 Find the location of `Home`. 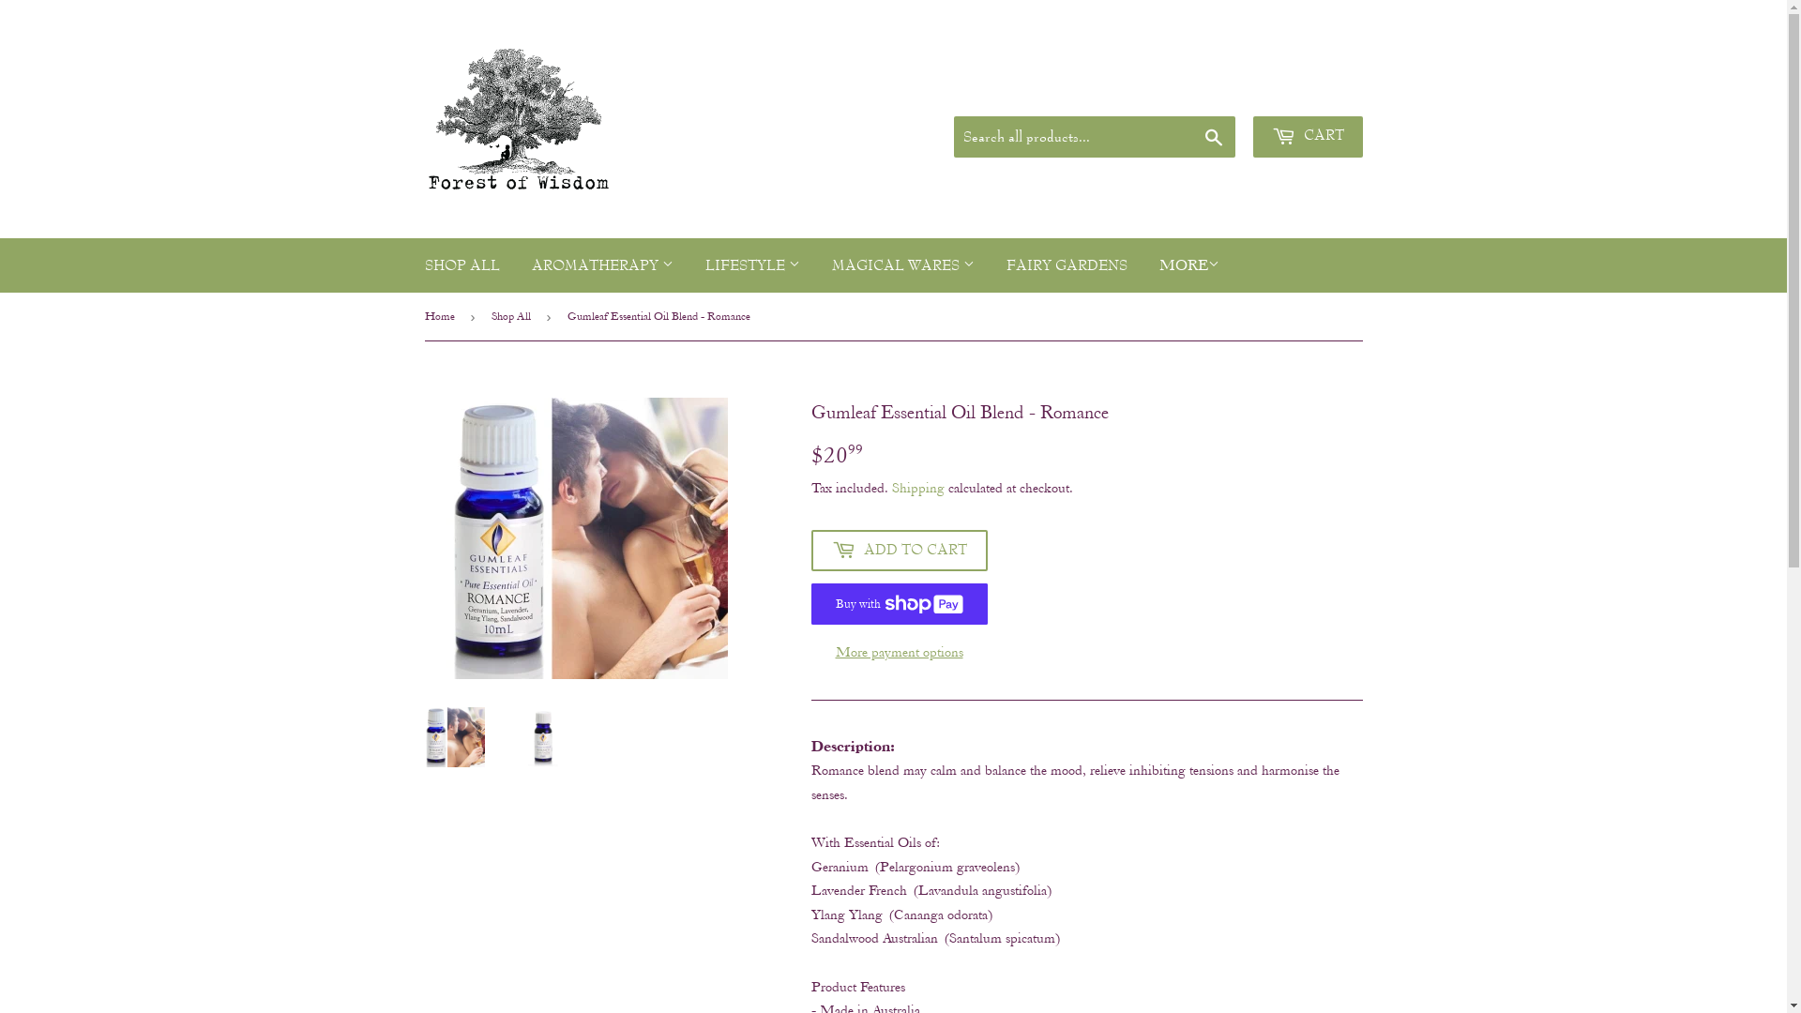

Home is located at coordinates (443, 316).